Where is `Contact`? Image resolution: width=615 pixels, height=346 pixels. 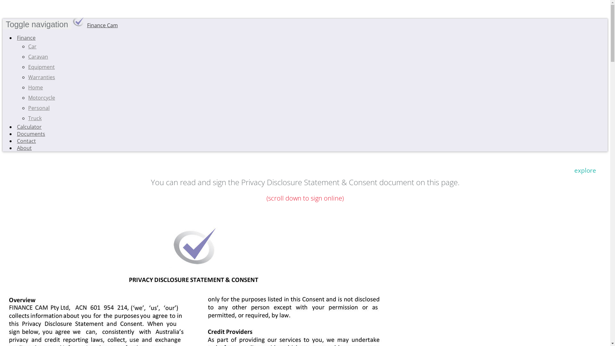 Contact is located at coordinates (26, 141).